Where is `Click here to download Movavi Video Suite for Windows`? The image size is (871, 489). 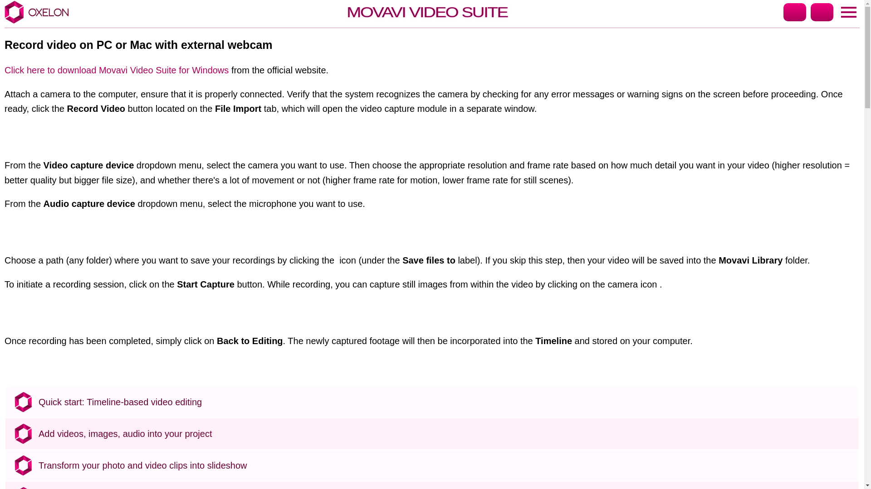
Click here to download Movavi Video Suite for Windows is located at coordinates (116, 70).